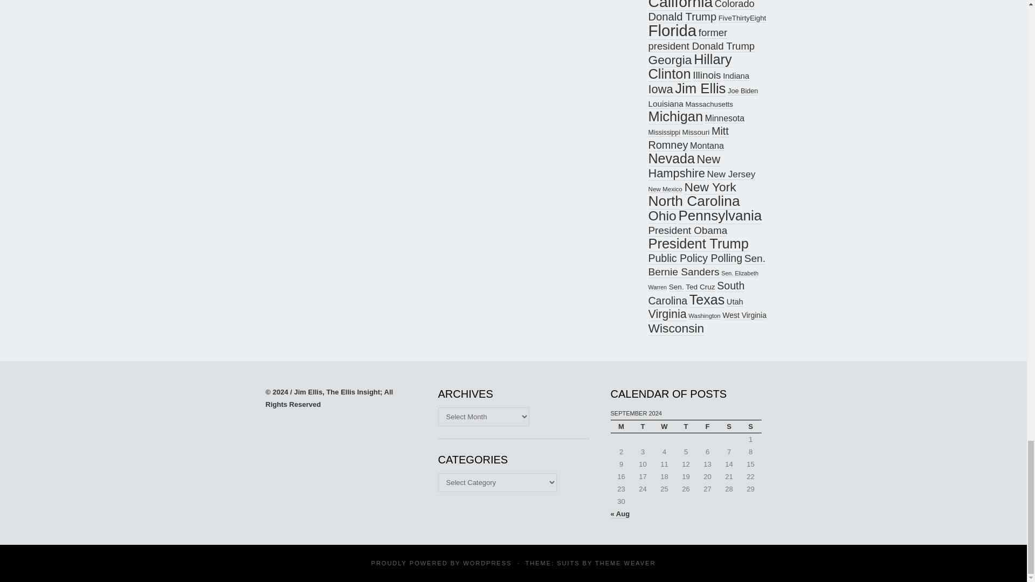  Describe the element at coordinates (621, 426) in the screenshot. I see `Monday` at that location.